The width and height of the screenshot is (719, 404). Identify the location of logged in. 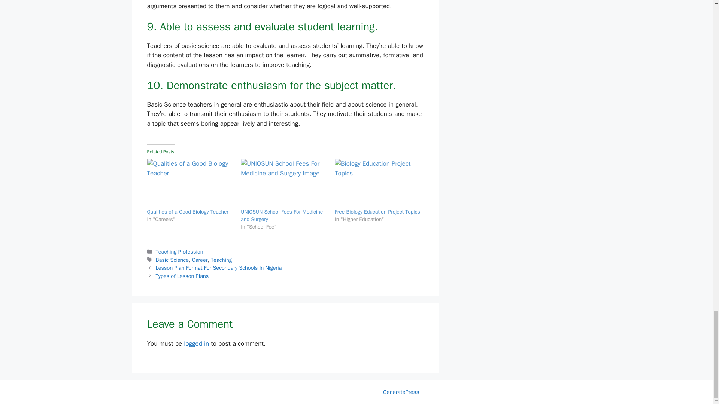
(196, 343).